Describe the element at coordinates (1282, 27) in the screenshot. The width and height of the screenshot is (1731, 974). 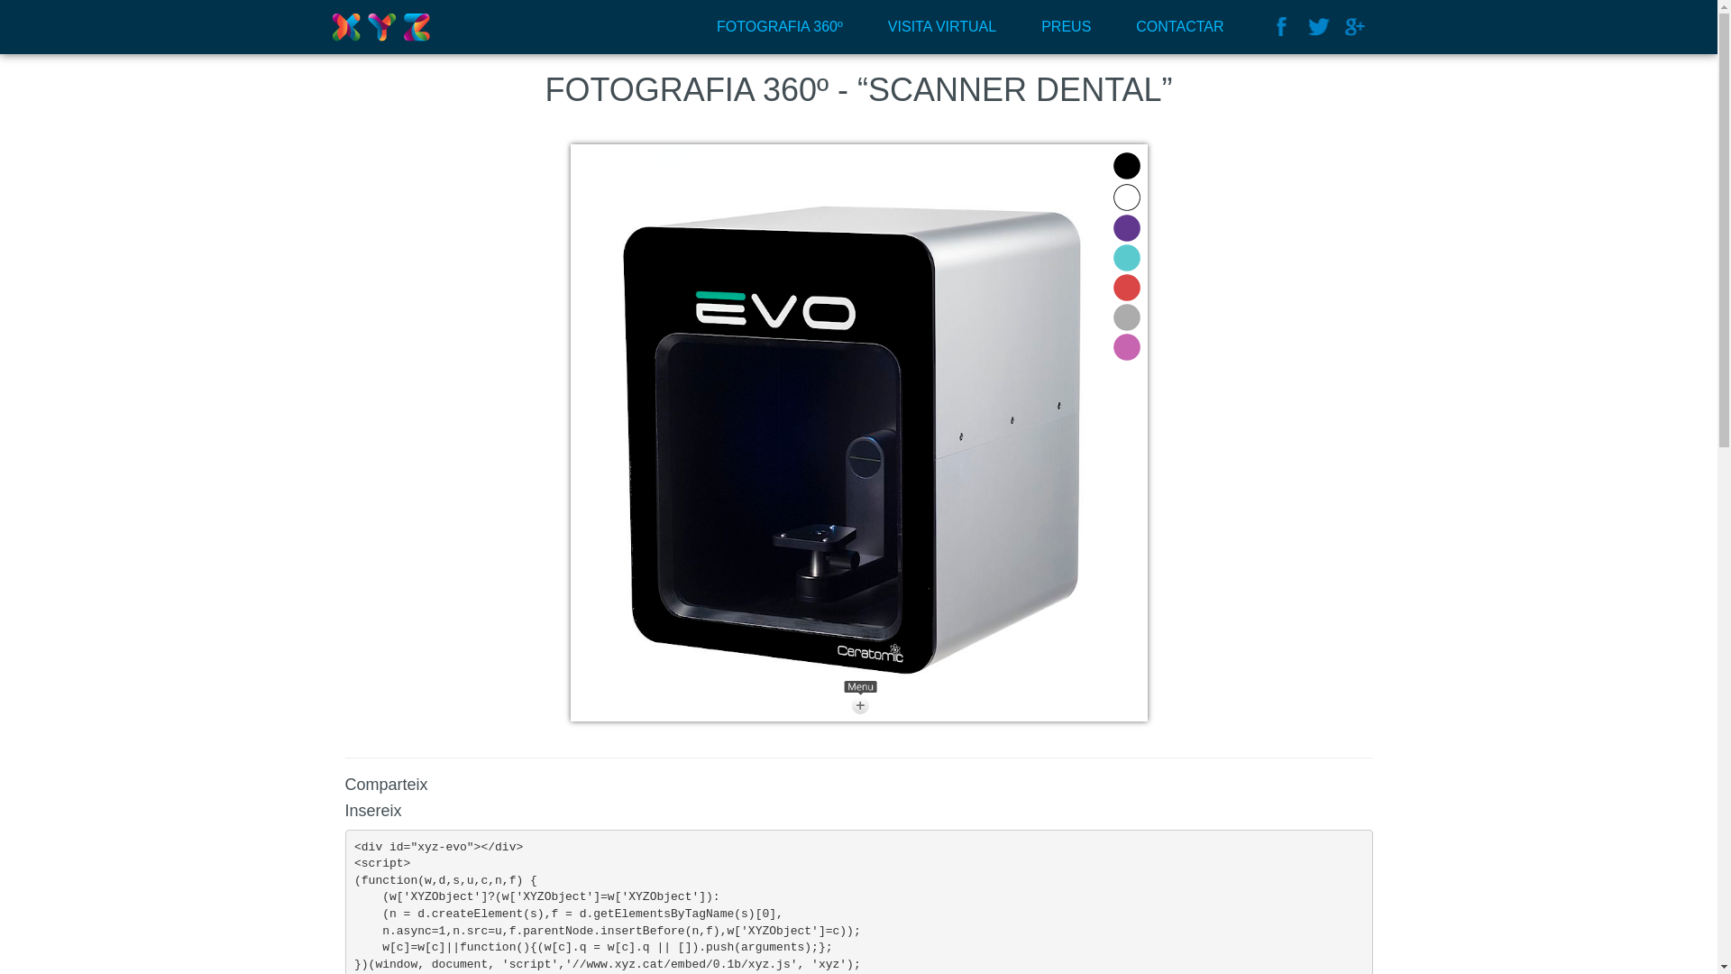
I see `Facebook` at that location.